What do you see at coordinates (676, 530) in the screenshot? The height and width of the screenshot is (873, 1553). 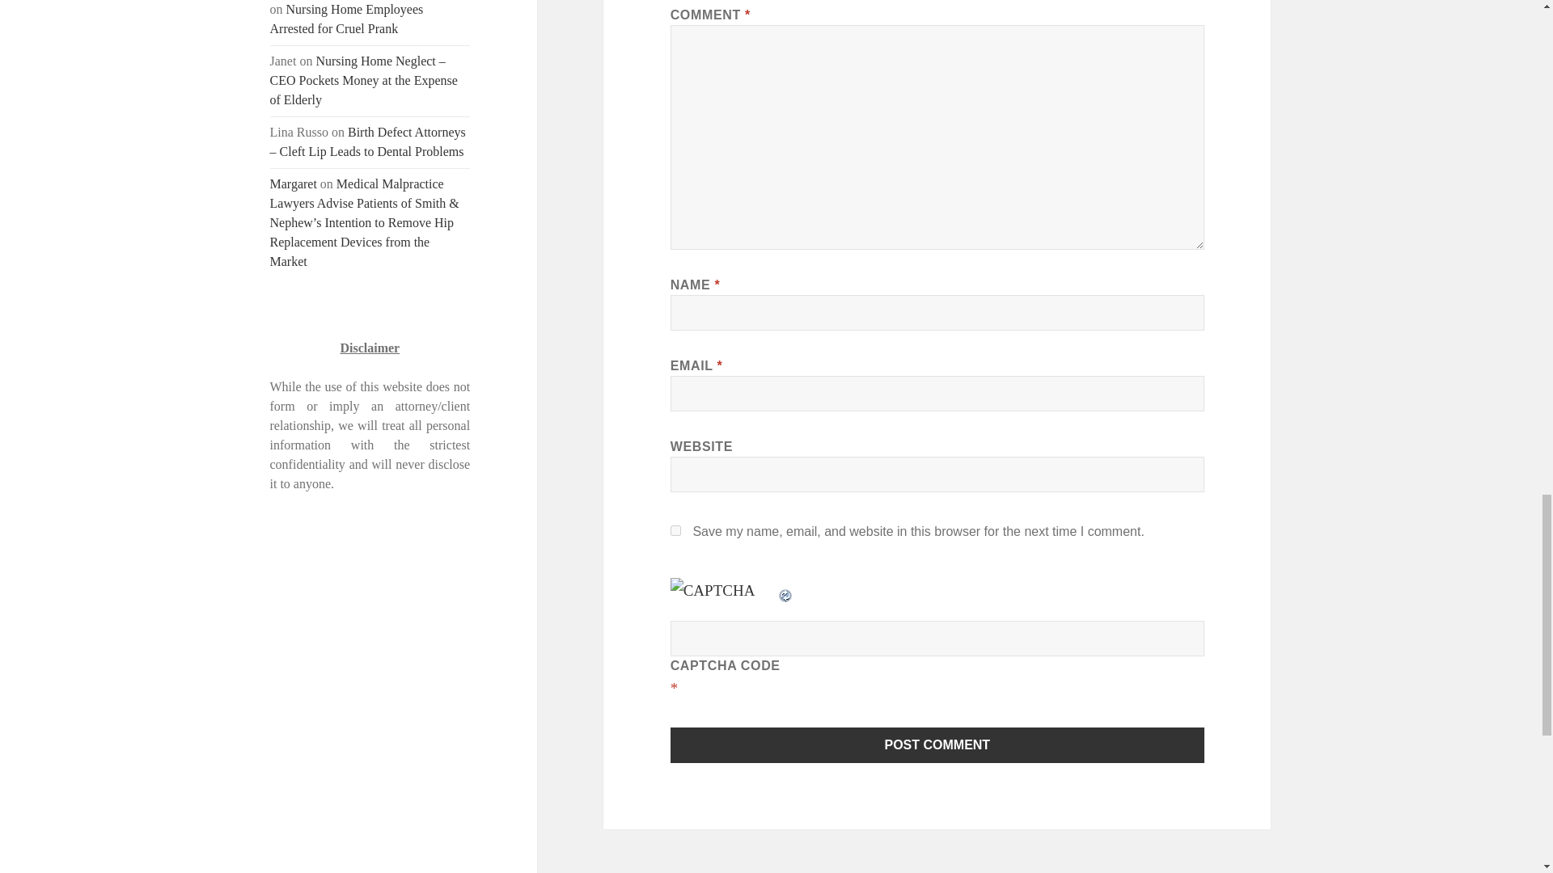 I see `yes` at bounding box center [676, 530].